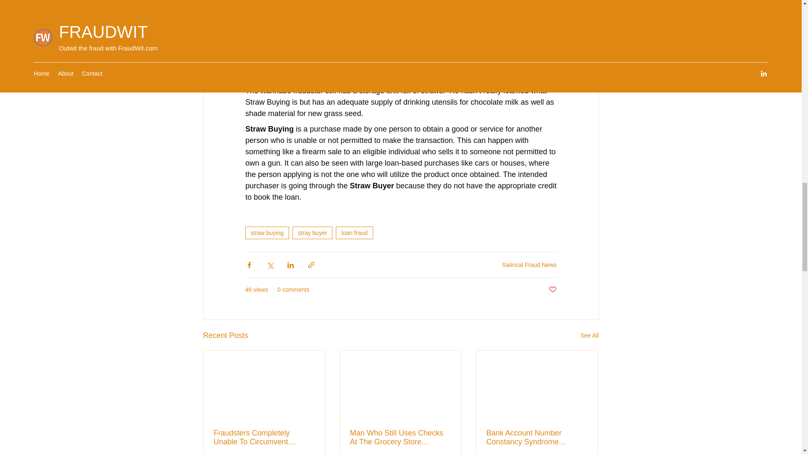  What do you see at coordinates (552, 290) in the screenshot?
I see `Post not marked as liked` at bounding box center [552, 290].